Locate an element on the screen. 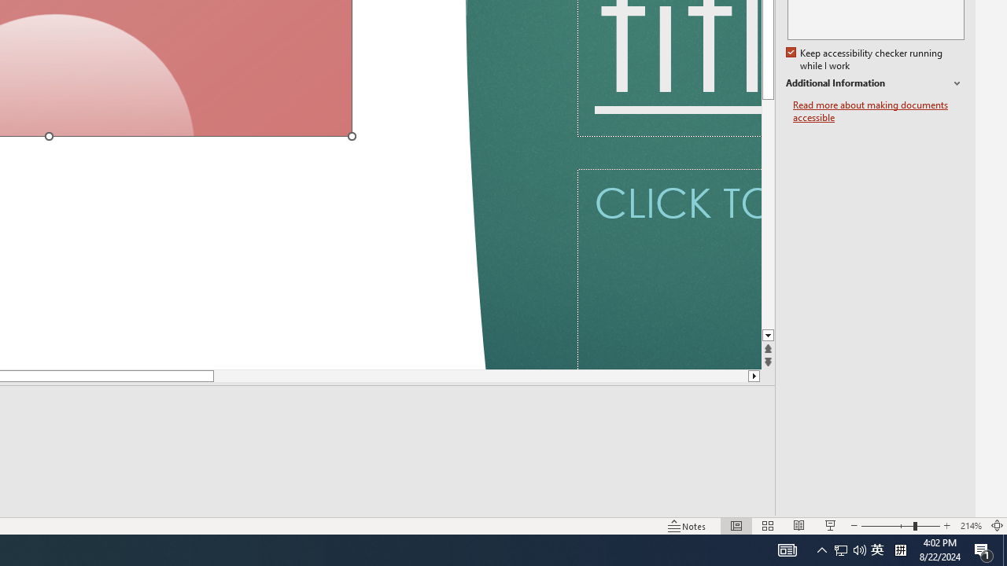  Zoom 214% is located at coordinates (971, 525).